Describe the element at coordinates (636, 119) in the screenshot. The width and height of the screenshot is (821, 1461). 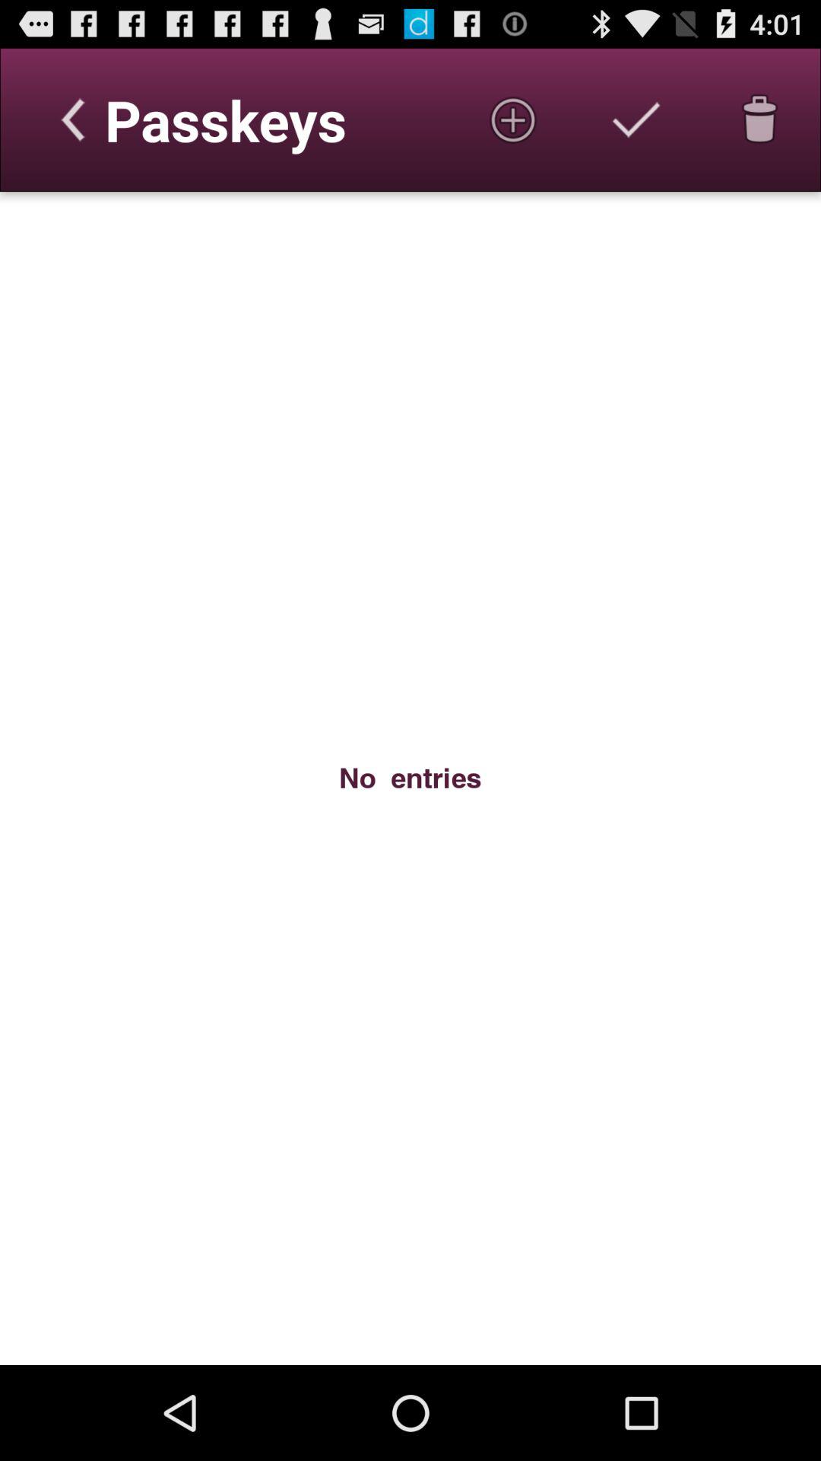
I see `select option` at that location.